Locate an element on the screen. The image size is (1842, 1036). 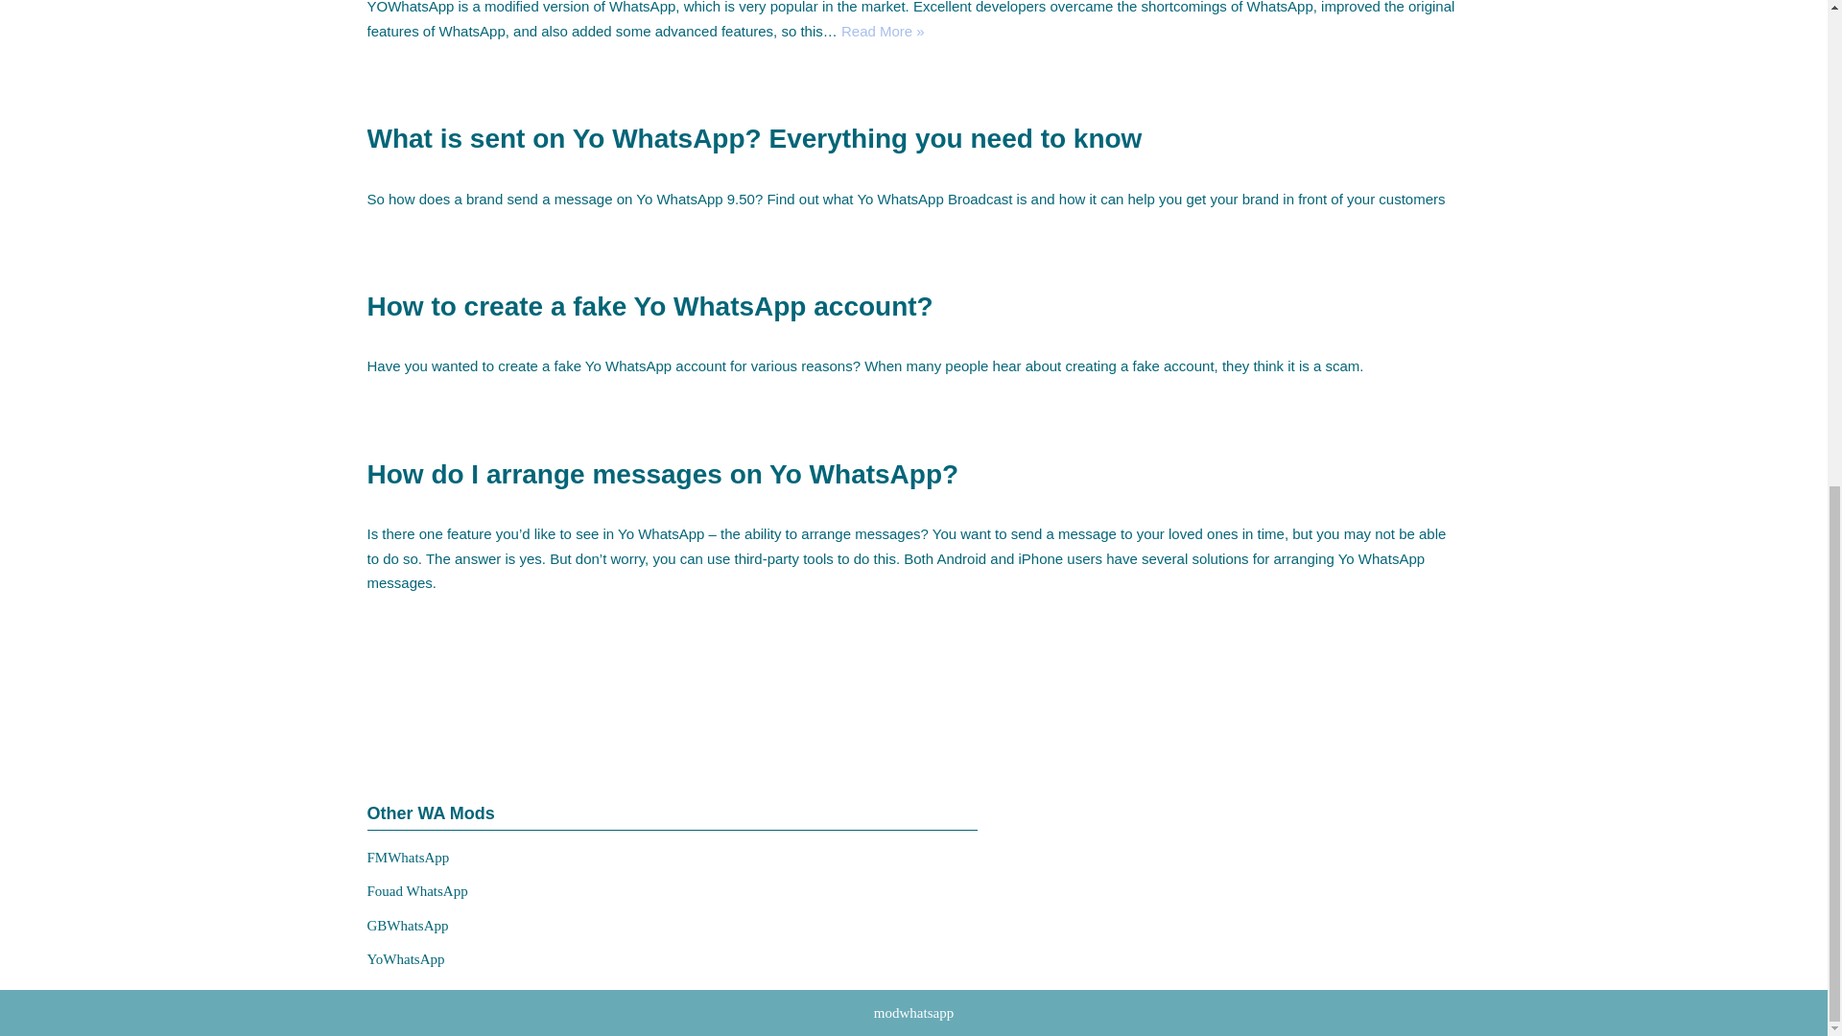
YoWhatsApp is located at coordinates (405, 959).